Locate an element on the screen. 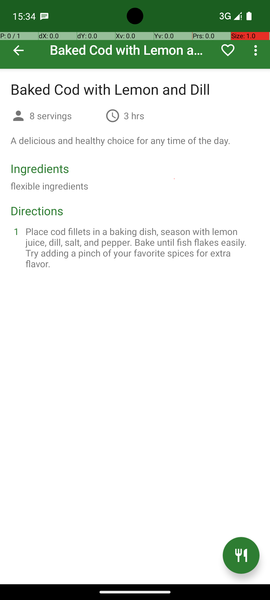 This screenshot has width=270, height=600. flexible ingredients is located at coordinates (49, 186).